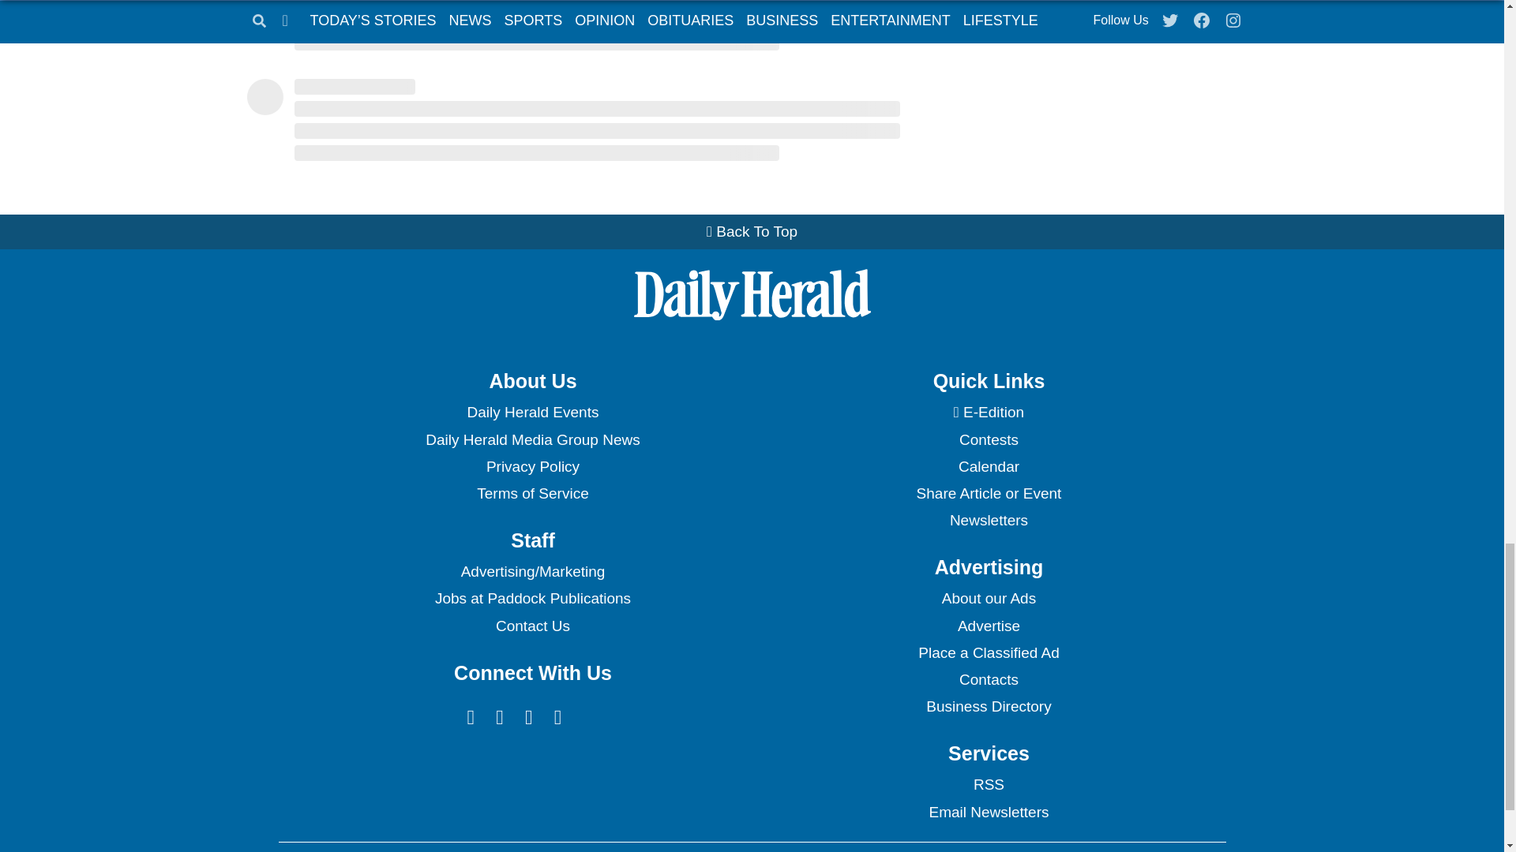 Image resolution: width=1516 pixels, height=852 pixels. What do you see at coordinates (532, 494) in the screenshot?
I see `Terms of Service` at bounding box center [532, 494].